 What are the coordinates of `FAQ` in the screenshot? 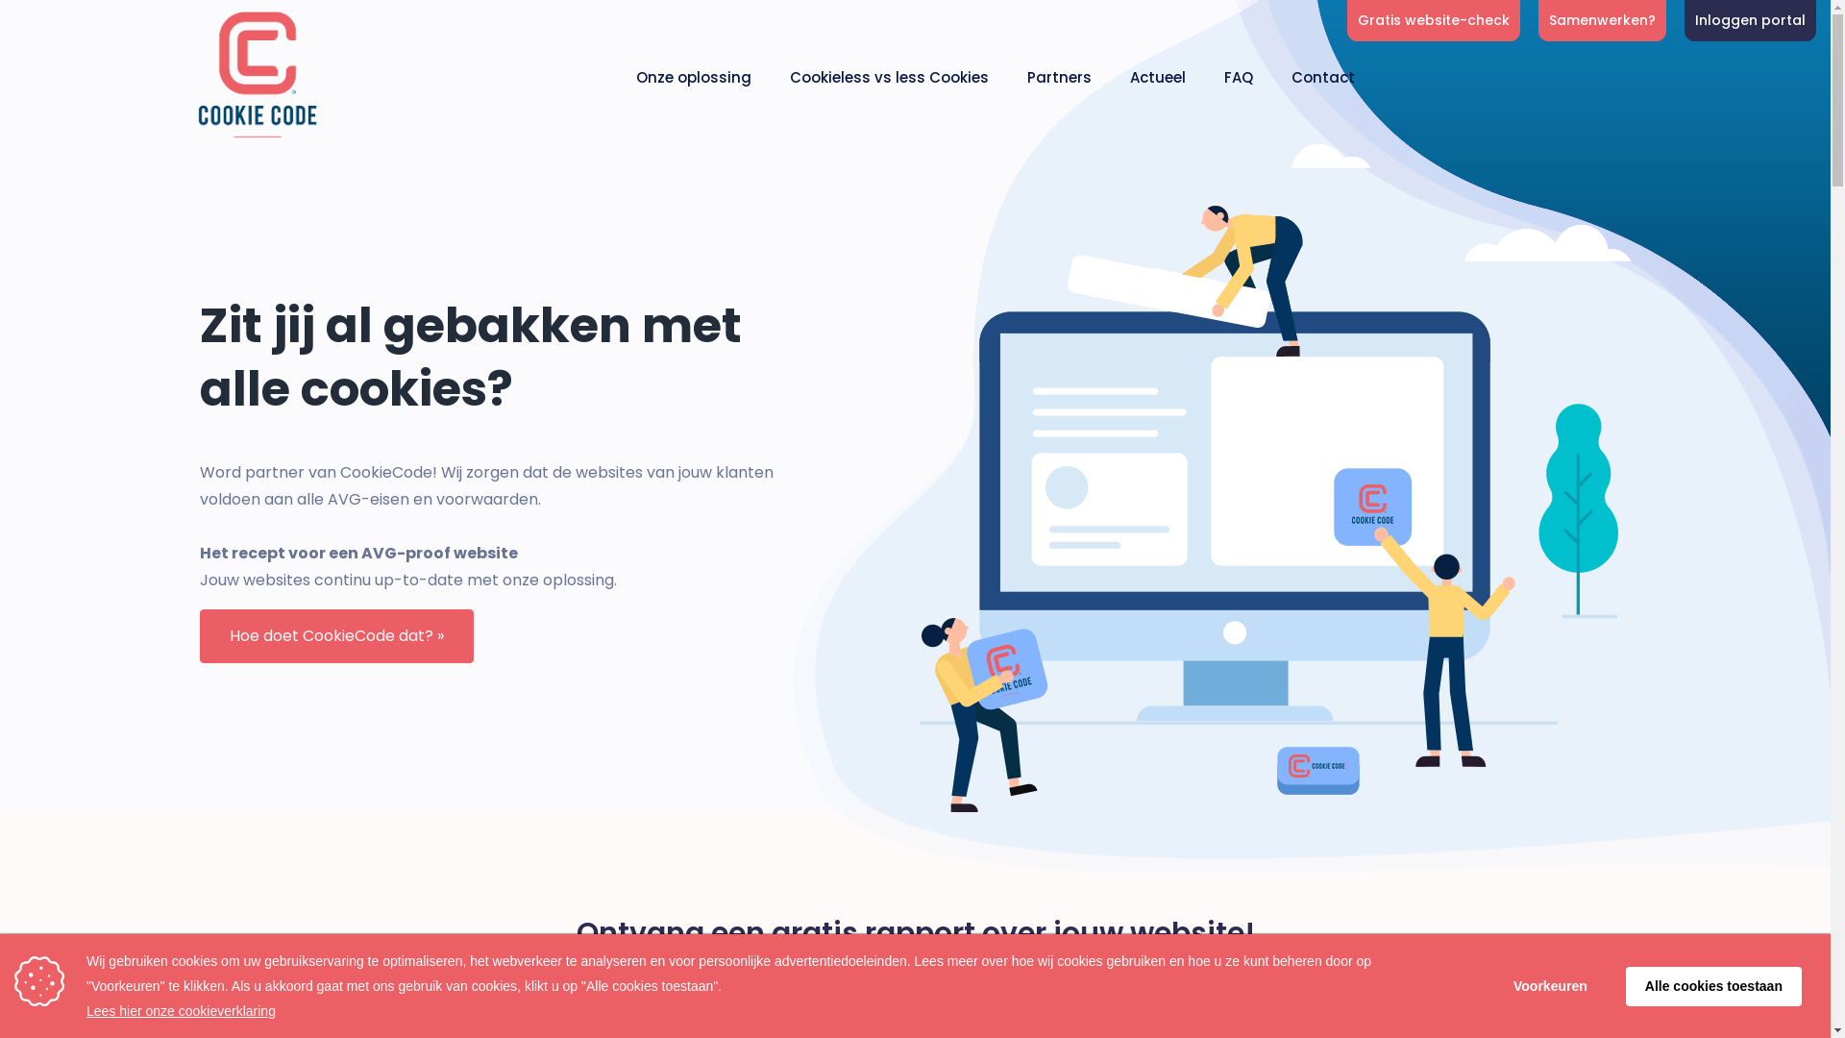 It's located at (1239, 77).